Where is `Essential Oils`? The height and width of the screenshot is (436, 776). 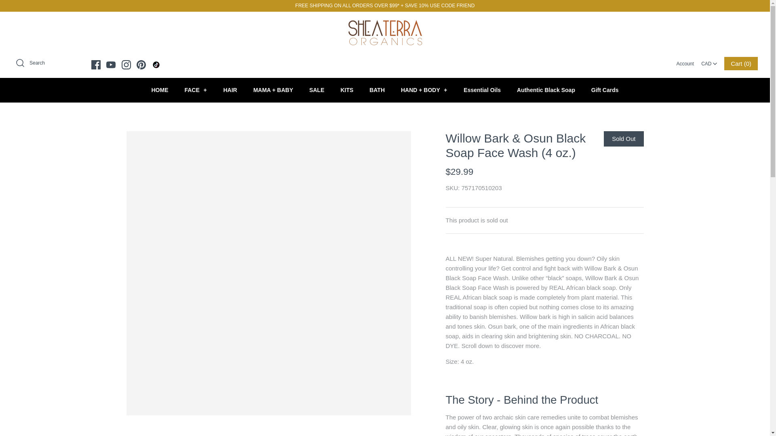
Essential Oils is located at coordinates (482, 90).